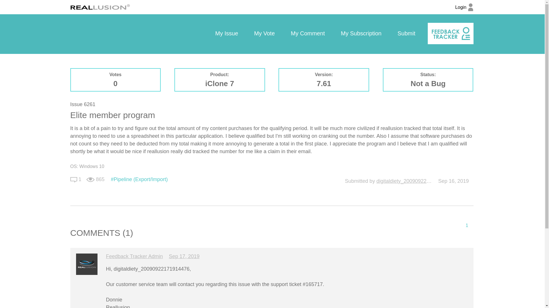  Describe the element at coordinates (308, 34) in the screenshot. I see `My Comment` at that location.